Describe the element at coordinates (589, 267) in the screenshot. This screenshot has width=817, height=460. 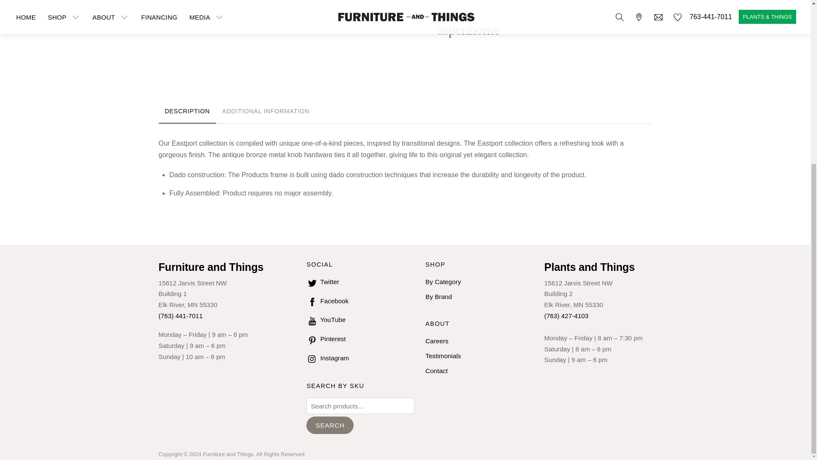
I see `Plants and Things` at that location.